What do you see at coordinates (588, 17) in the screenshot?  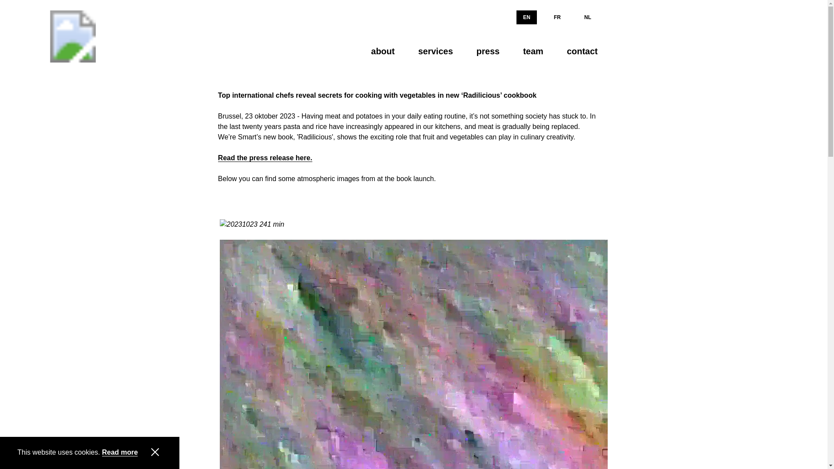 I see `NL` at bounding box center [588, 17].